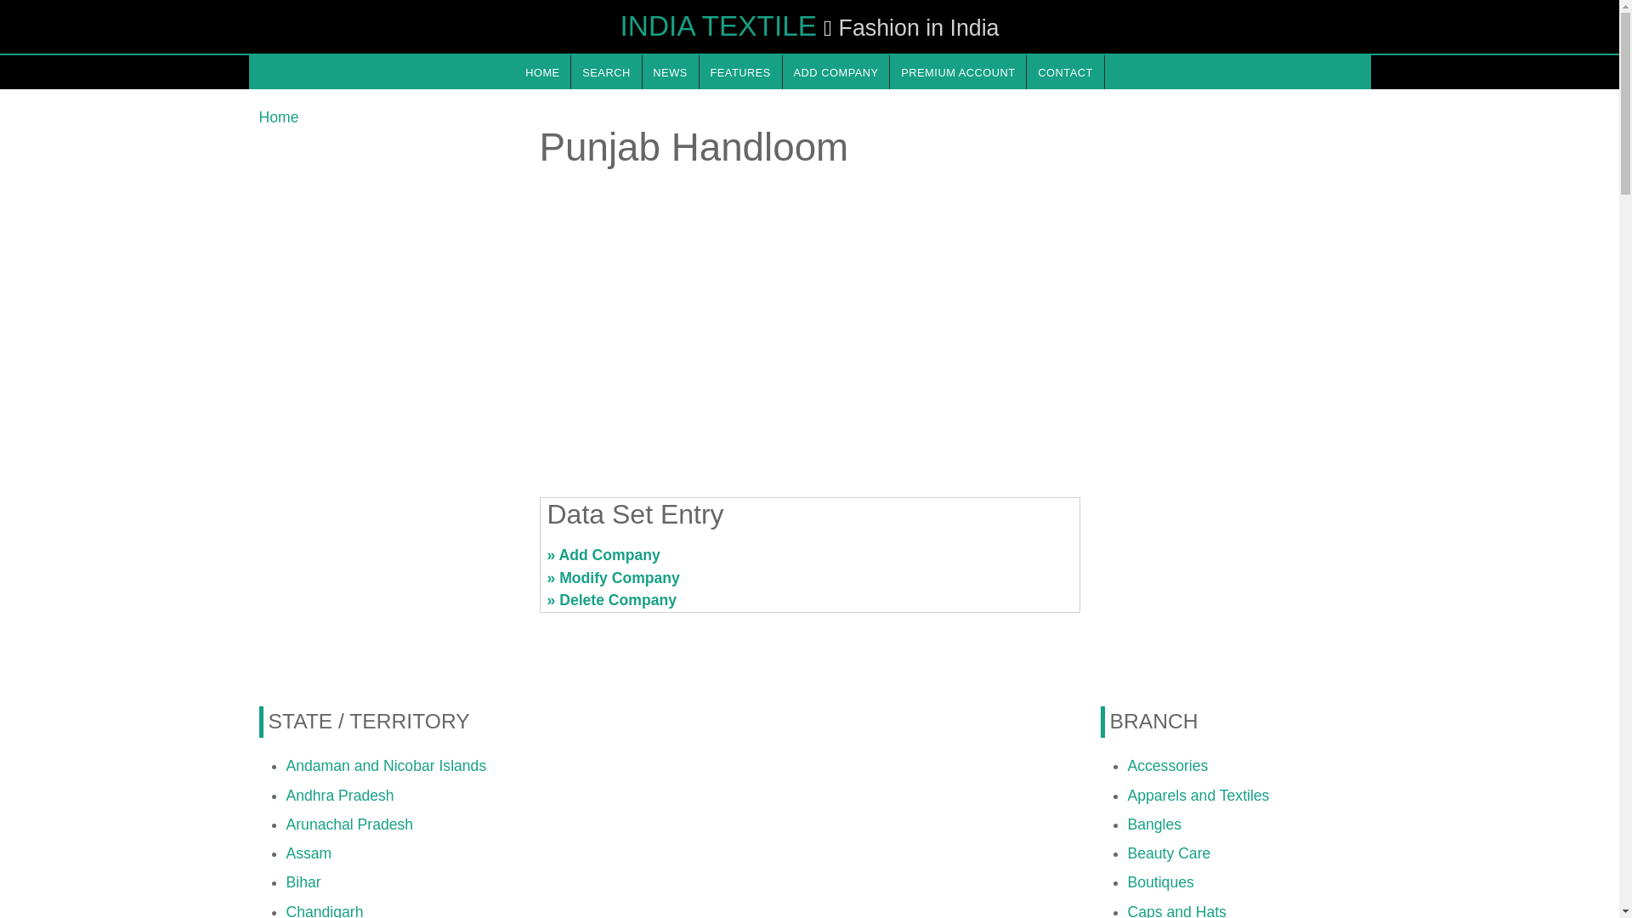 This screenshot has width=1632, height=918. Describe the element at coordinates (836, 71) in the screenshot. I see `ADD COMPANY` at that location.